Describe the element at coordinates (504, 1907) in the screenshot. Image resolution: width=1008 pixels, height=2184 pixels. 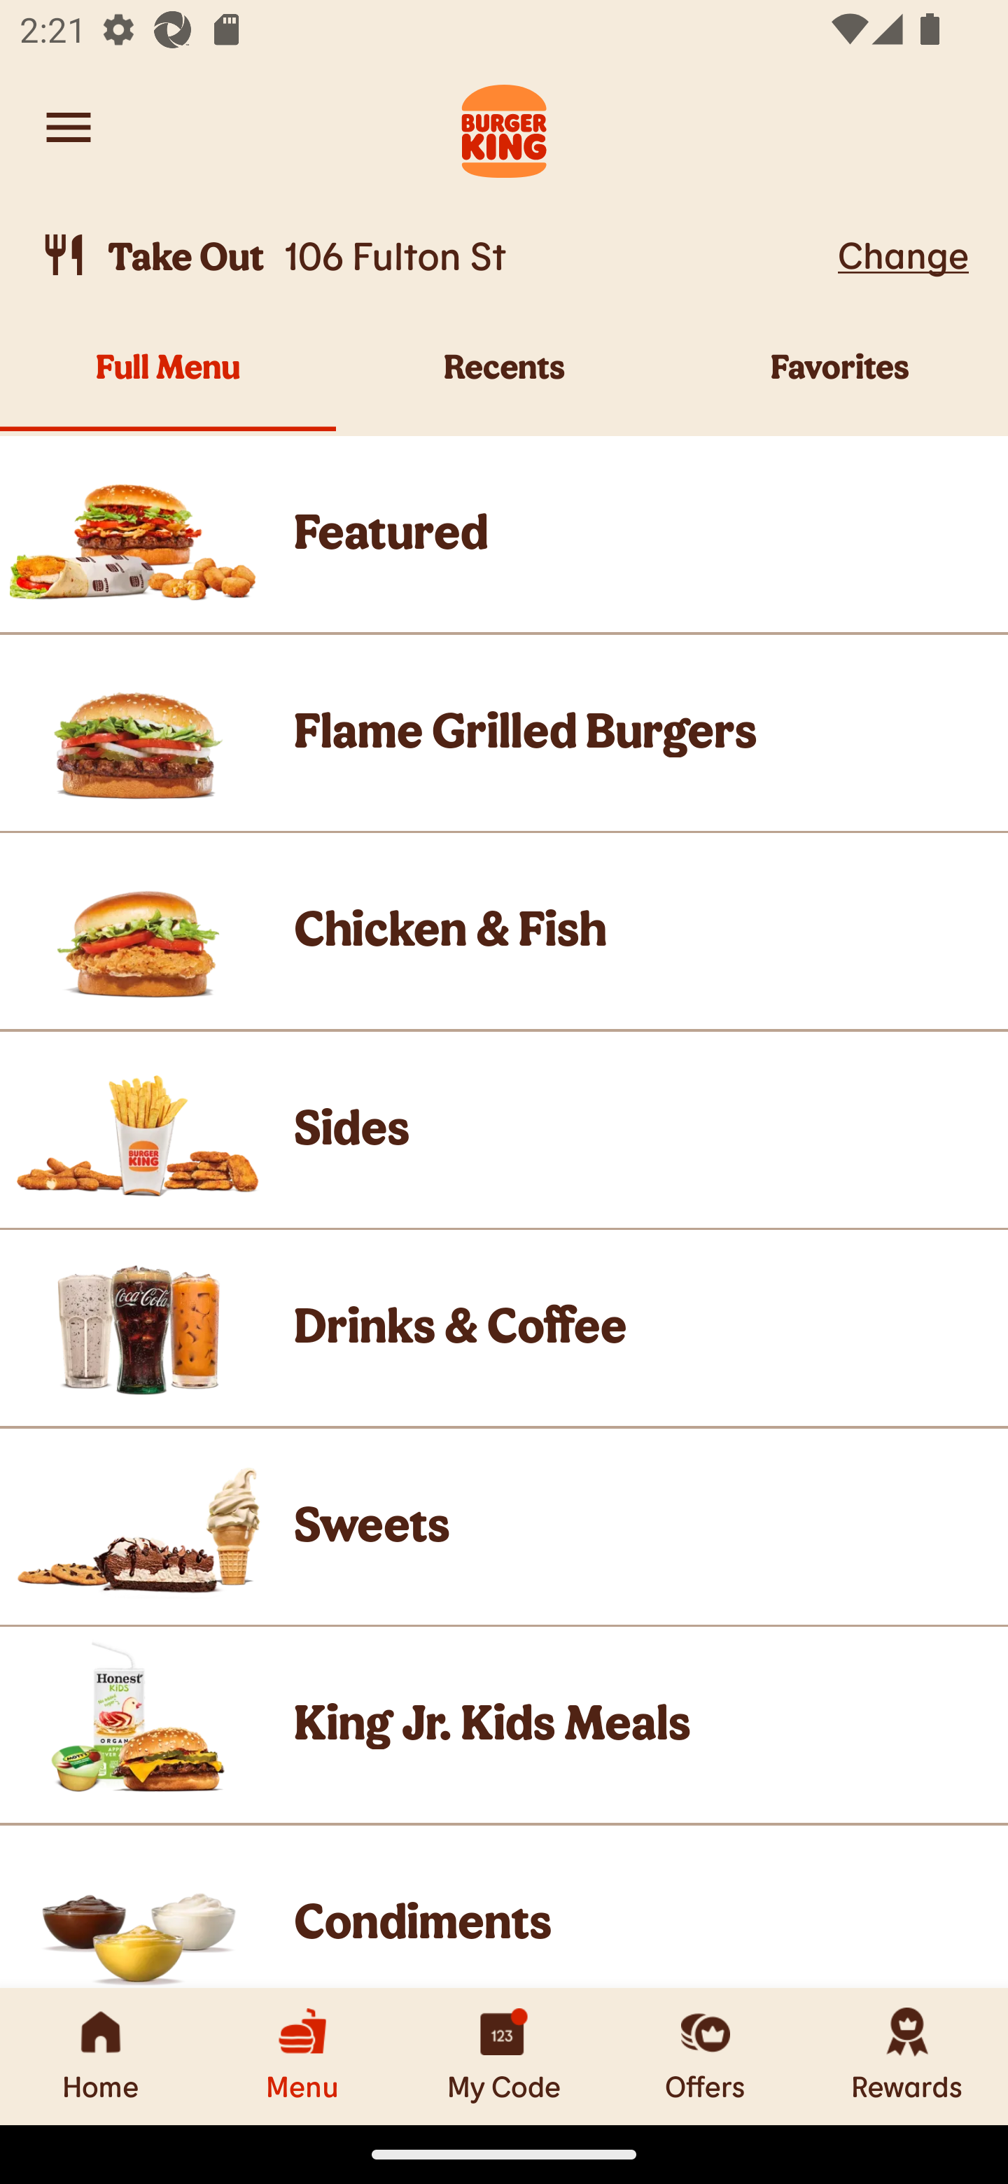
I see `Product Image, Condiments Product Image Condiments` at that location.